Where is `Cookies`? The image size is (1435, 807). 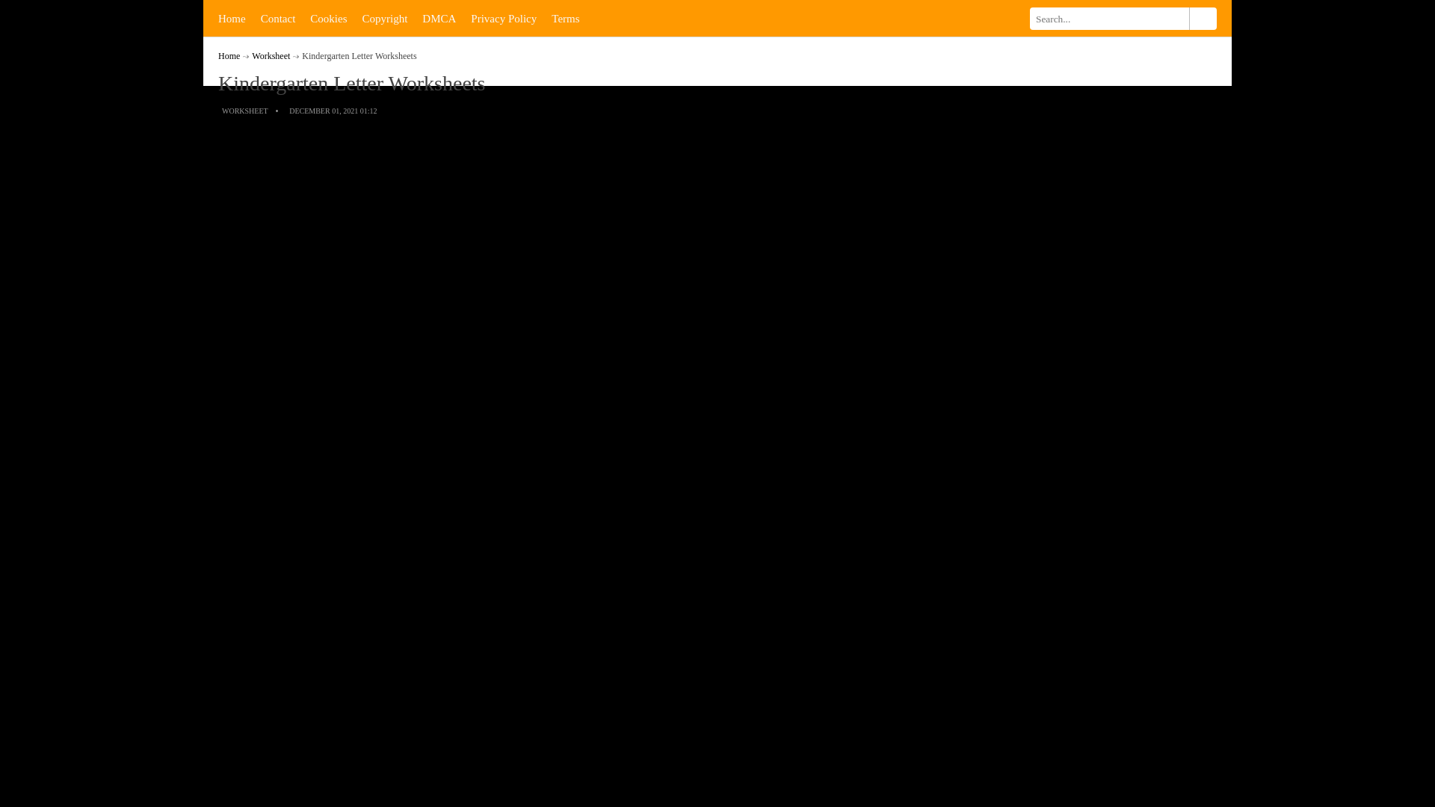
Cookies is located at coordinates (329, 18).